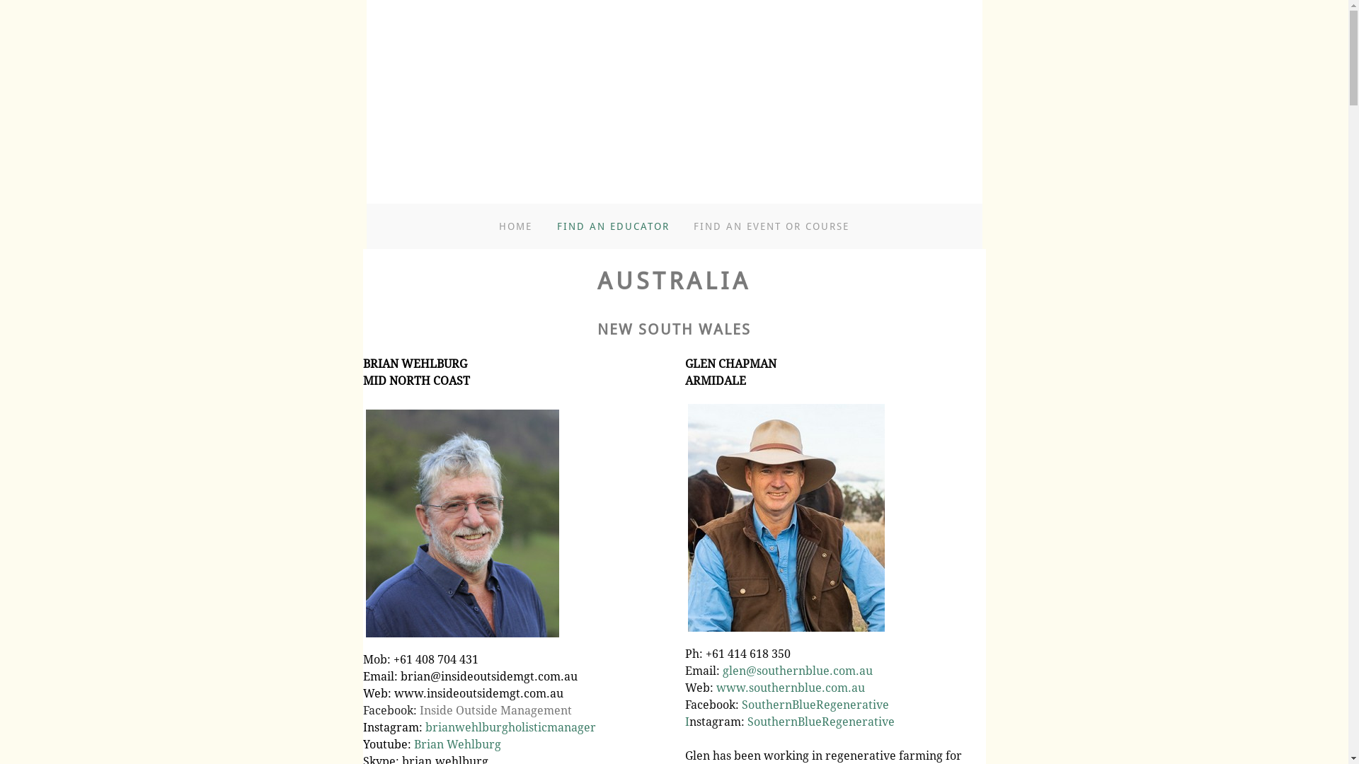 This screenshot has height=764, width=1359. What do you see at coordinates (510, 727) in the screenshot?
I see `brianwehlburgholisticmanager` at bounding box center [510, 727].